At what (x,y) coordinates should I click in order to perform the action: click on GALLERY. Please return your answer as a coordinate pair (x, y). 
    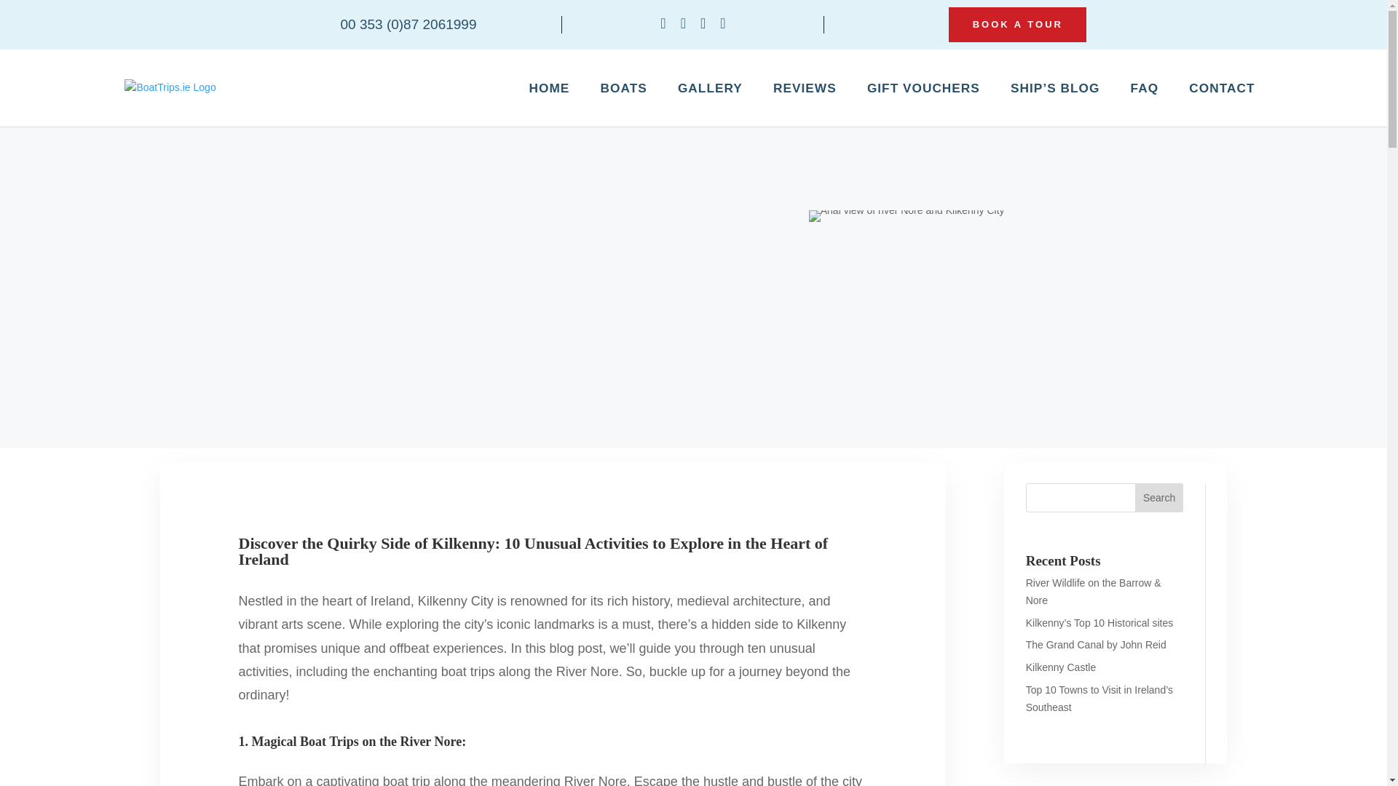
    Looking at the image, I should click on (710, 87).